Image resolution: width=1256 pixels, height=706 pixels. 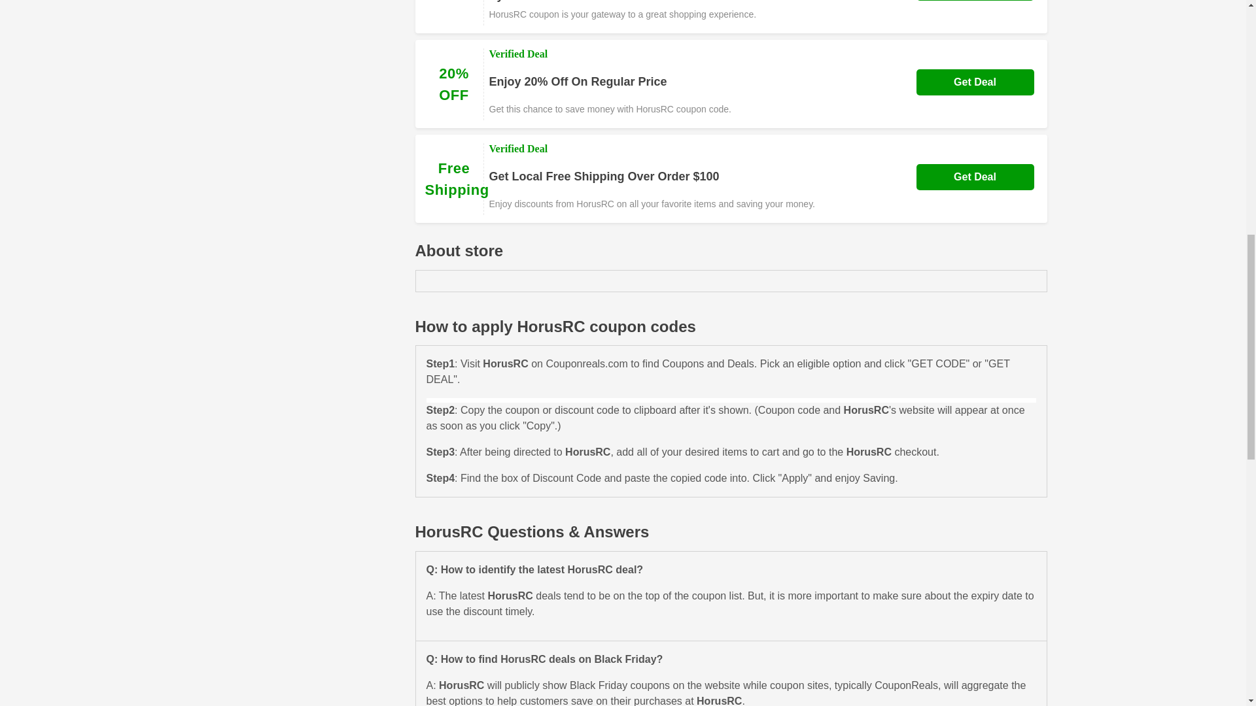 I want to click on Get Deal, so click(x=975, y=82).